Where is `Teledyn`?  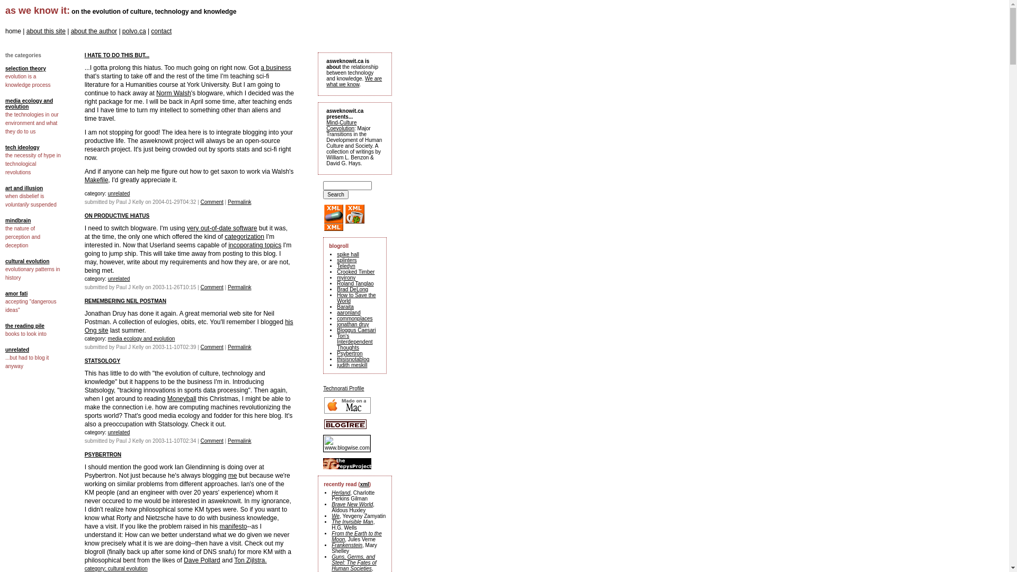 Teledyn is located at coordinates (346, 266).